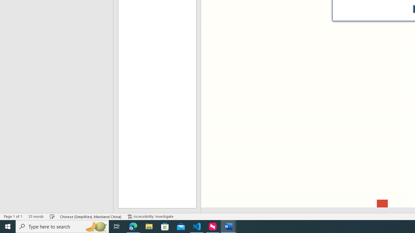 Image resolution: width=415 pixels, height=233 pixels. I want to click on File Explorer, so click(149, 227).